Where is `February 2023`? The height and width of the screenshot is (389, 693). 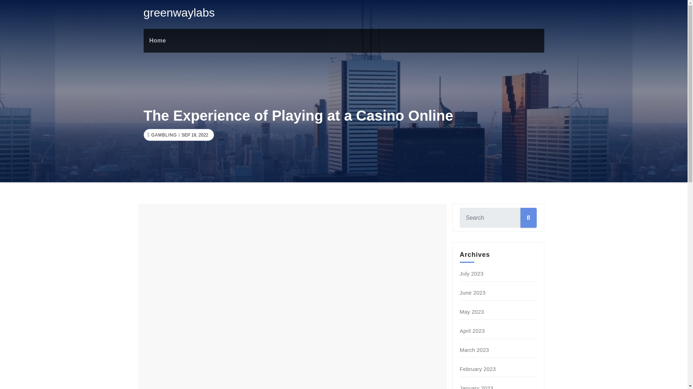
February 2023 is located at coordinates (478, 369).